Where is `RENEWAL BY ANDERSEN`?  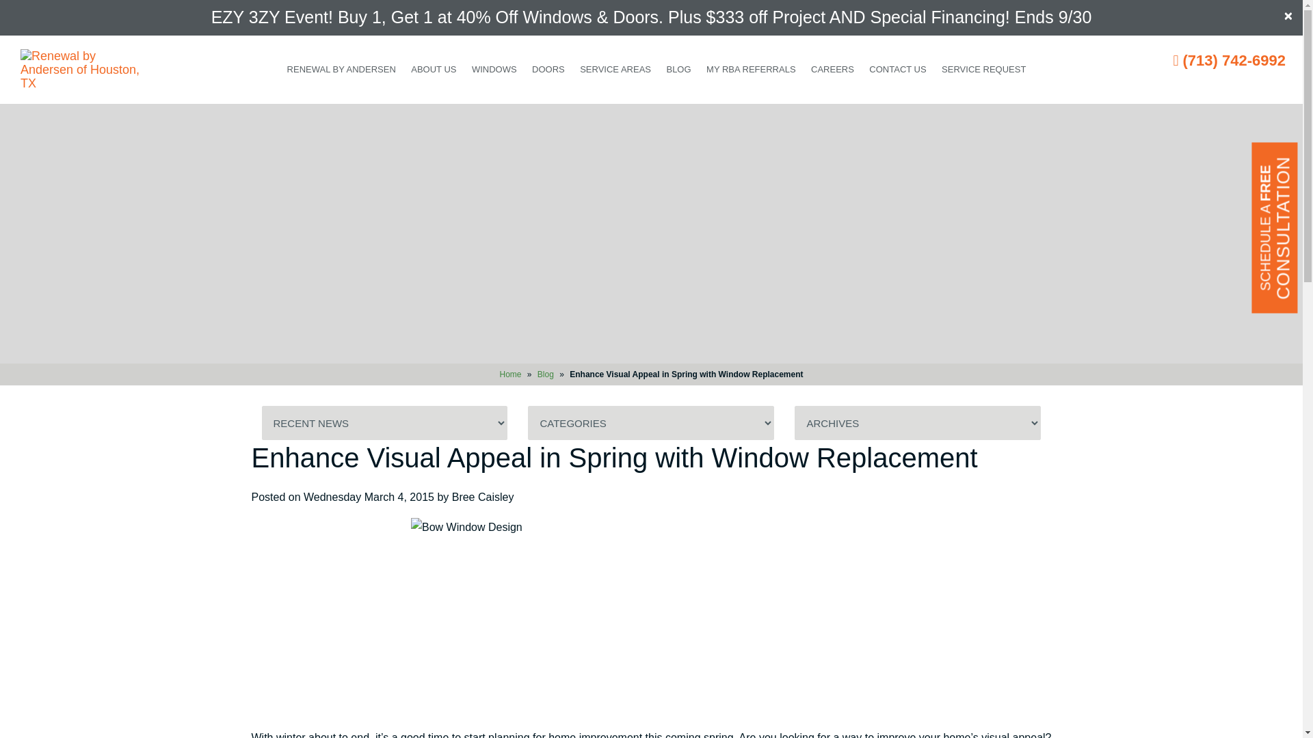
RENEWAL BY ANDERSEN is located at coordinates (341, 70).